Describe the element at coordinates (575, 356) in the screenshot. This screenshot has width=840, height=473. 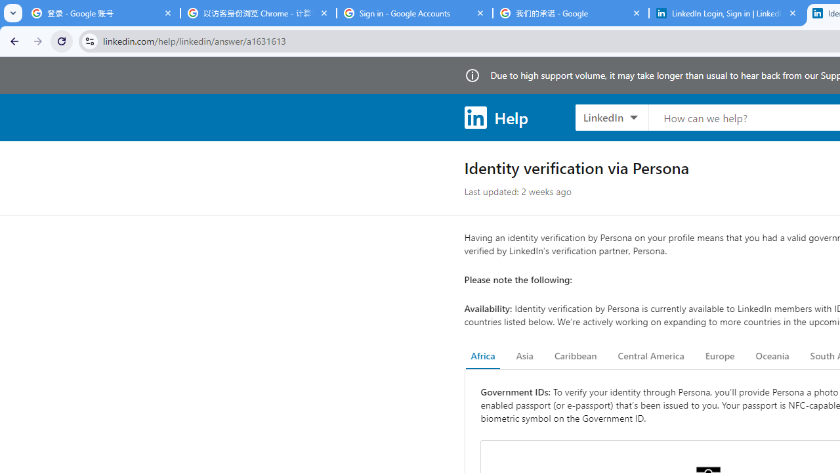
I see `Caribbean` at that location.